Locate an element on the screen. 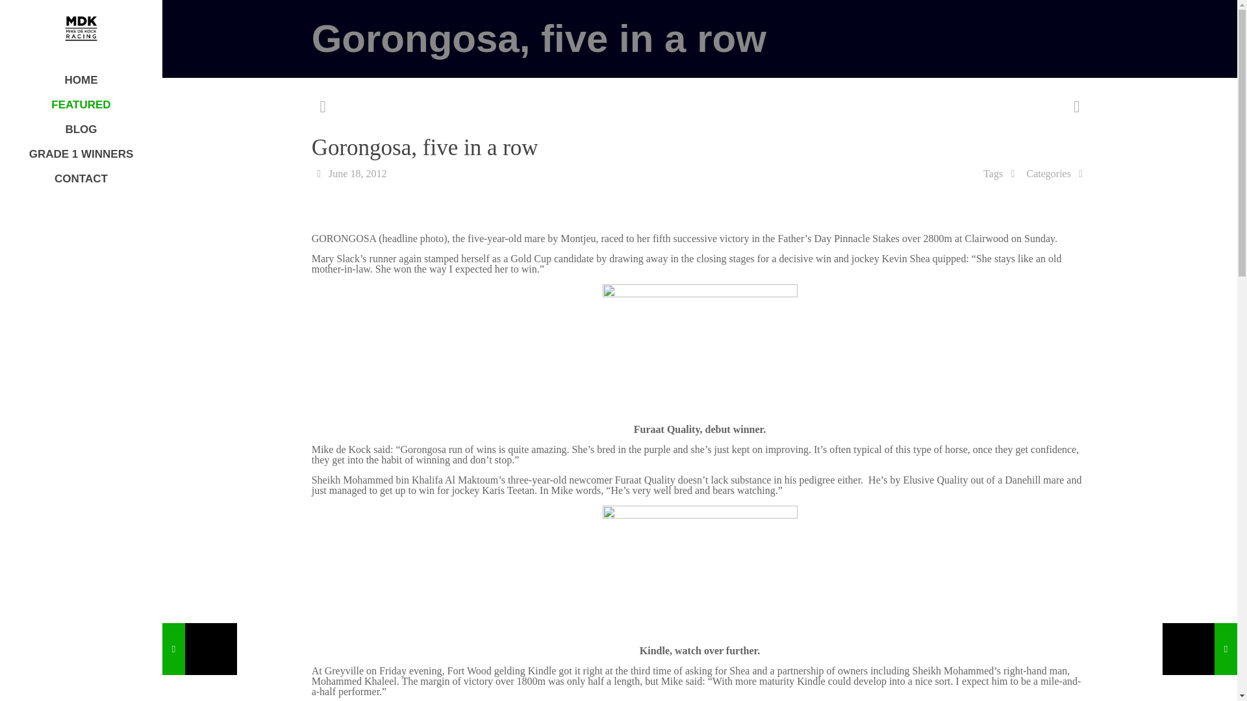 Image resolution: width=1247 pixels, height=701 pixels. BLOG is located at coordinates (81, 130).